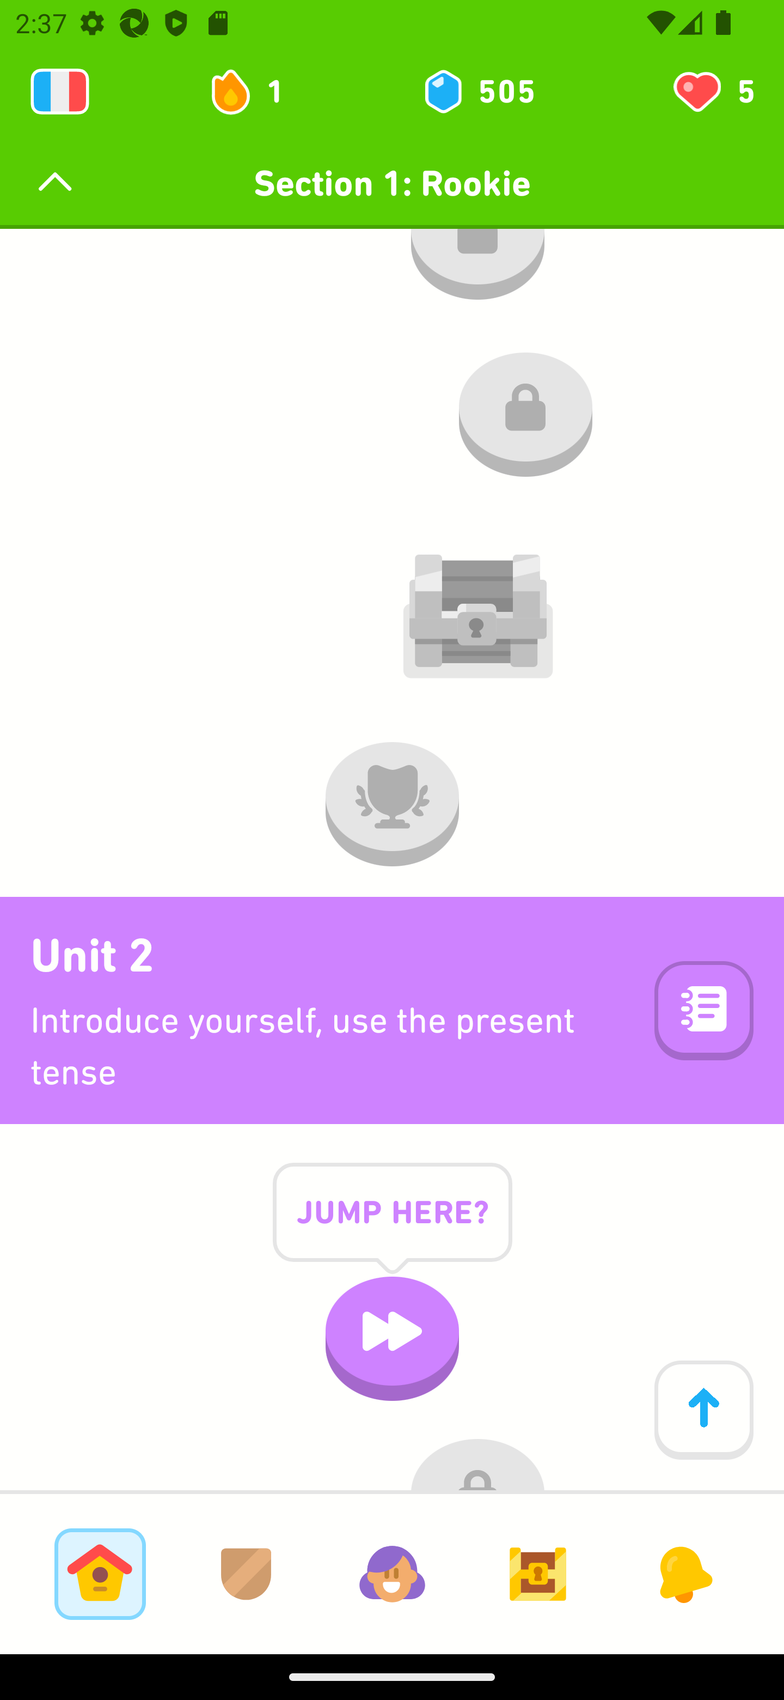 This screenshot has height=1700, width=784. What do you see at coordinates (392, 1574) in the screenshot?
I see `Profile Tab` at bounding box center [392, 1574].